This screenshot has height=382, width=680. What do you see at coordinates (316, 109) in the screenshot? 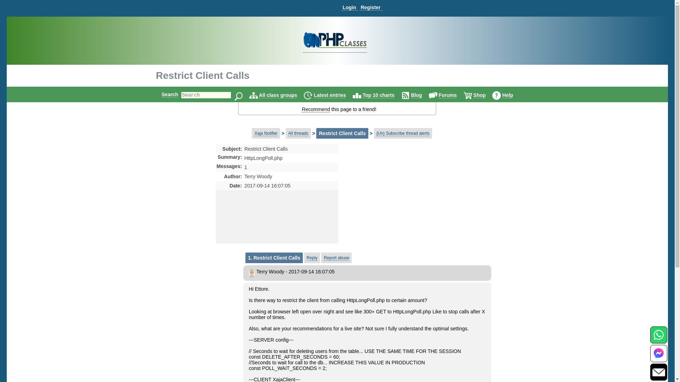
I see `Recommend` at bounding box center [316, 109].